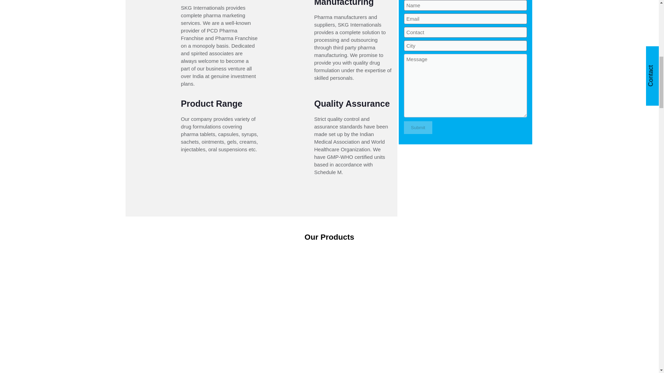  What do you see at coordinates (418, 127) in the screenshot?
I see `Submit` at bounding box center [418, 127].